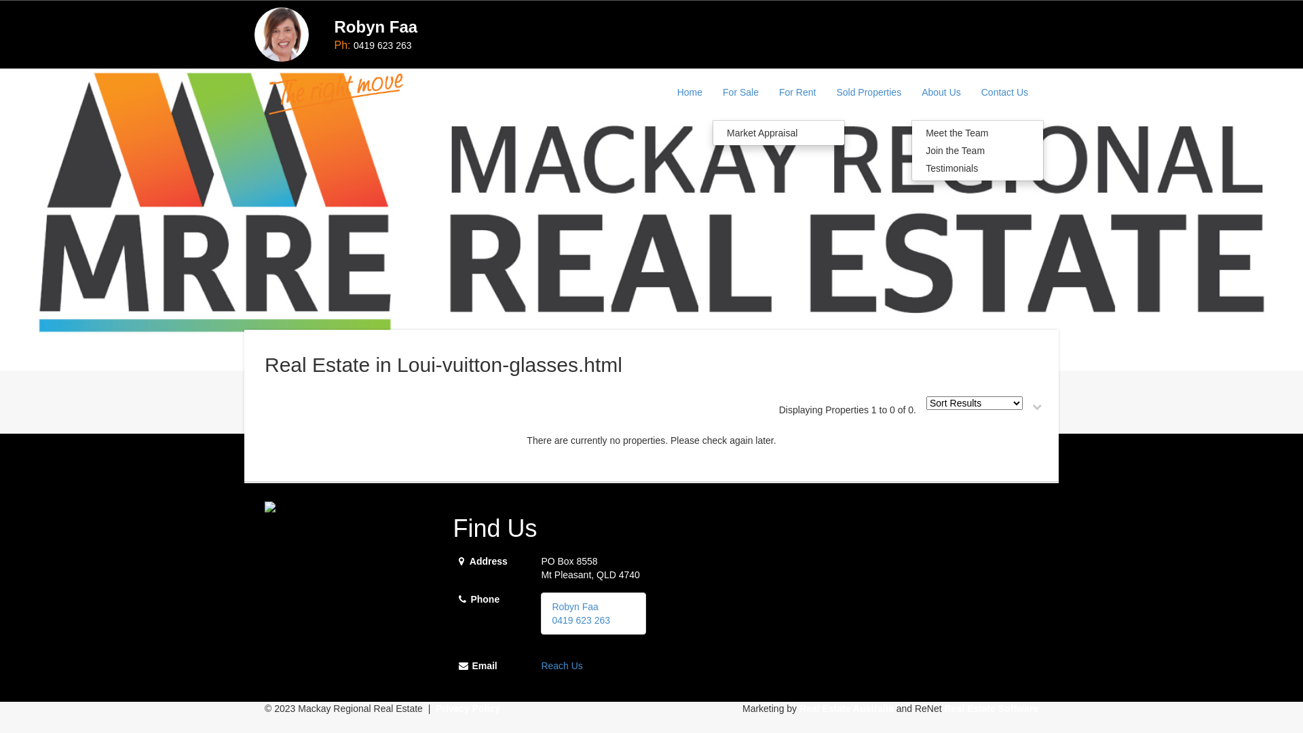  What do you see at coordinates (992, 709) in the screenshot?
I see `Real Estate Software` at bounding box center [992, 709].